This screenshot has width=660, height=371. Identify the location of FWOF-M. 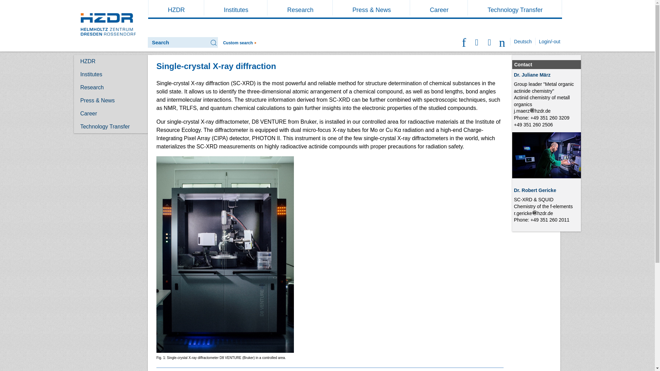
(542, 101).